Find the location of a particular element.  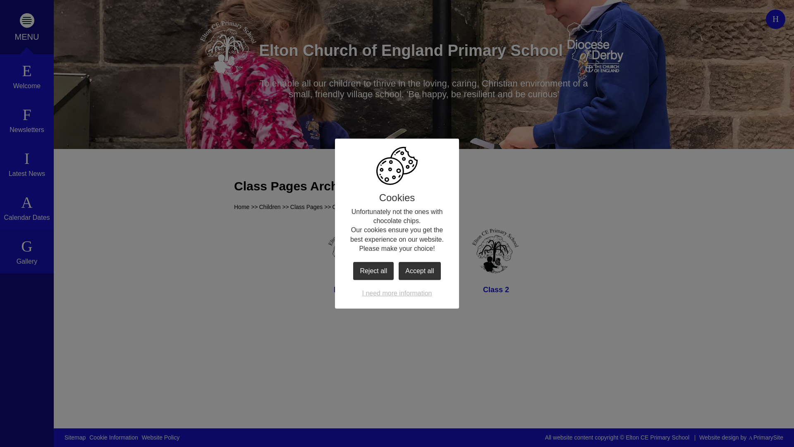

Log in is located at coordinates (775, 19).